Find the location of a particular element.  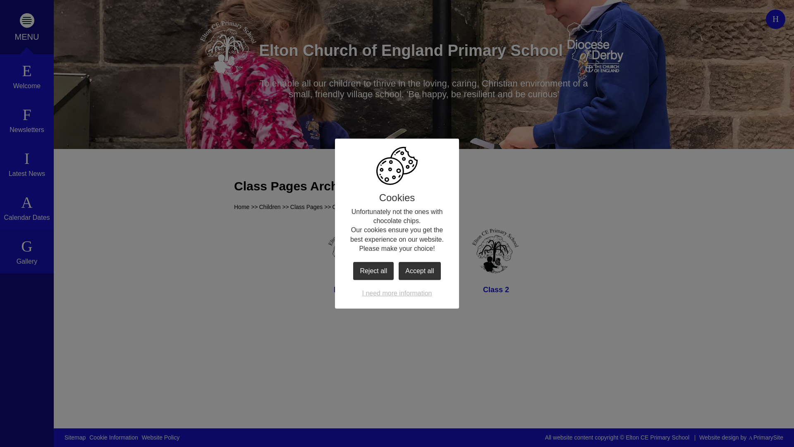

Log in is located at coordinates (775, 19).